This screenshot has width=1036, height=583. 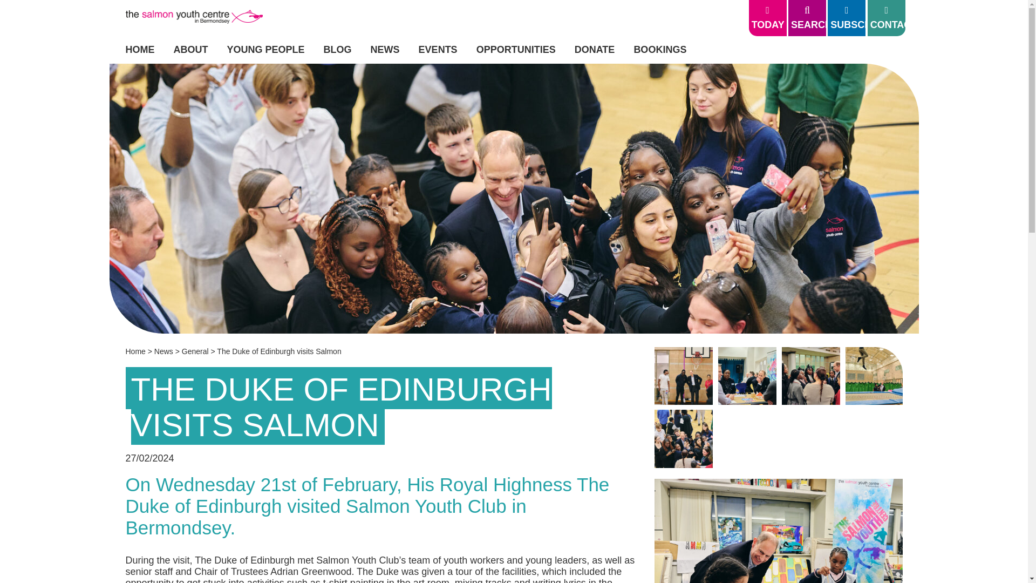 I want to click on BOOKINGS, so click(x=659, y=50).